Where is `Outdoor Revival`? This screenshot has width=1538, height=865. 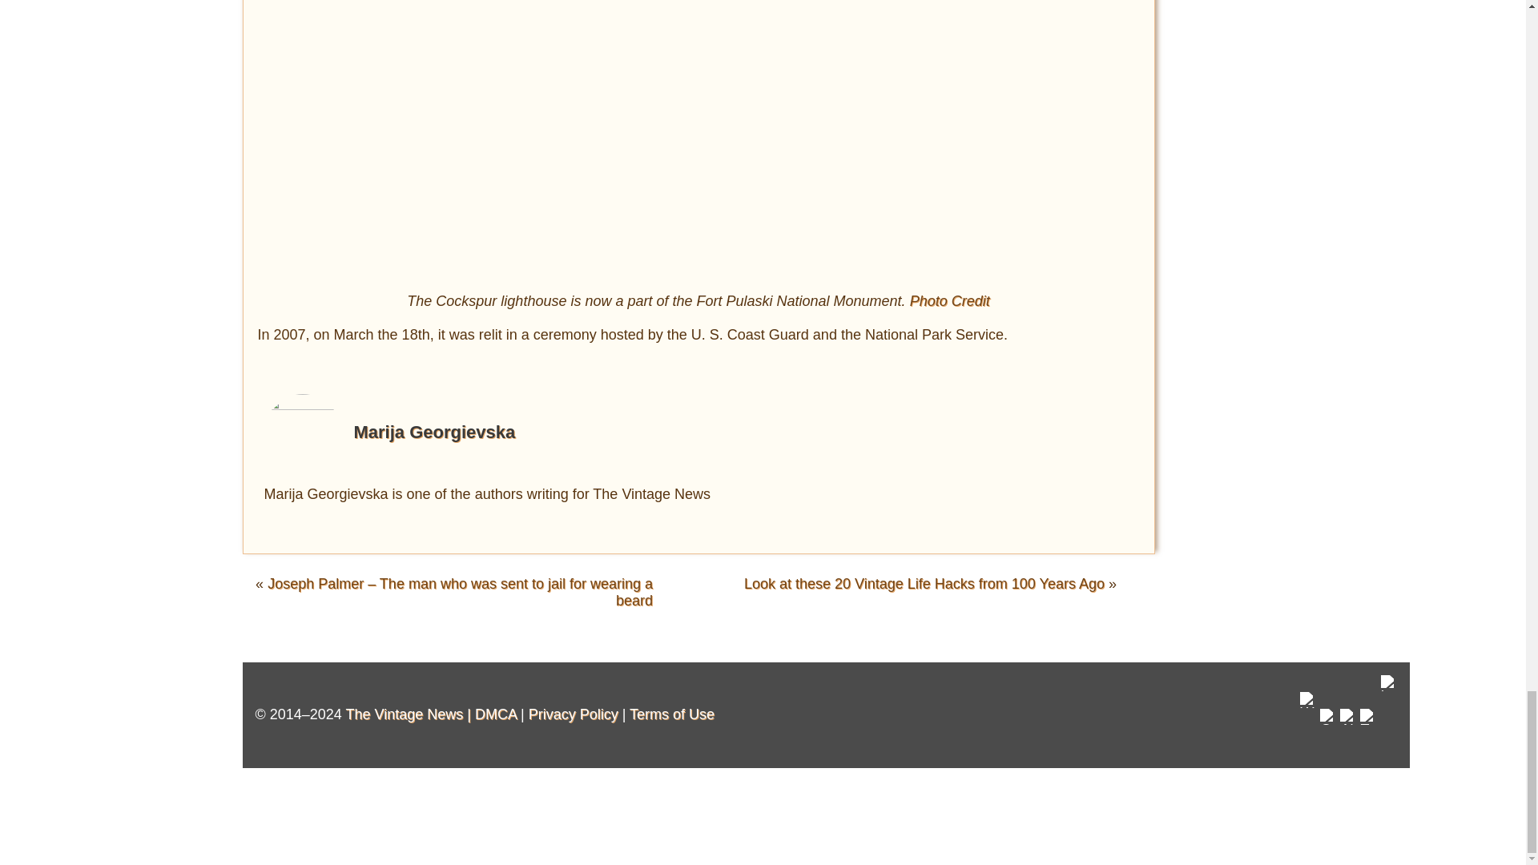 Outdoor Revival is located at coordinates (1328, 731).